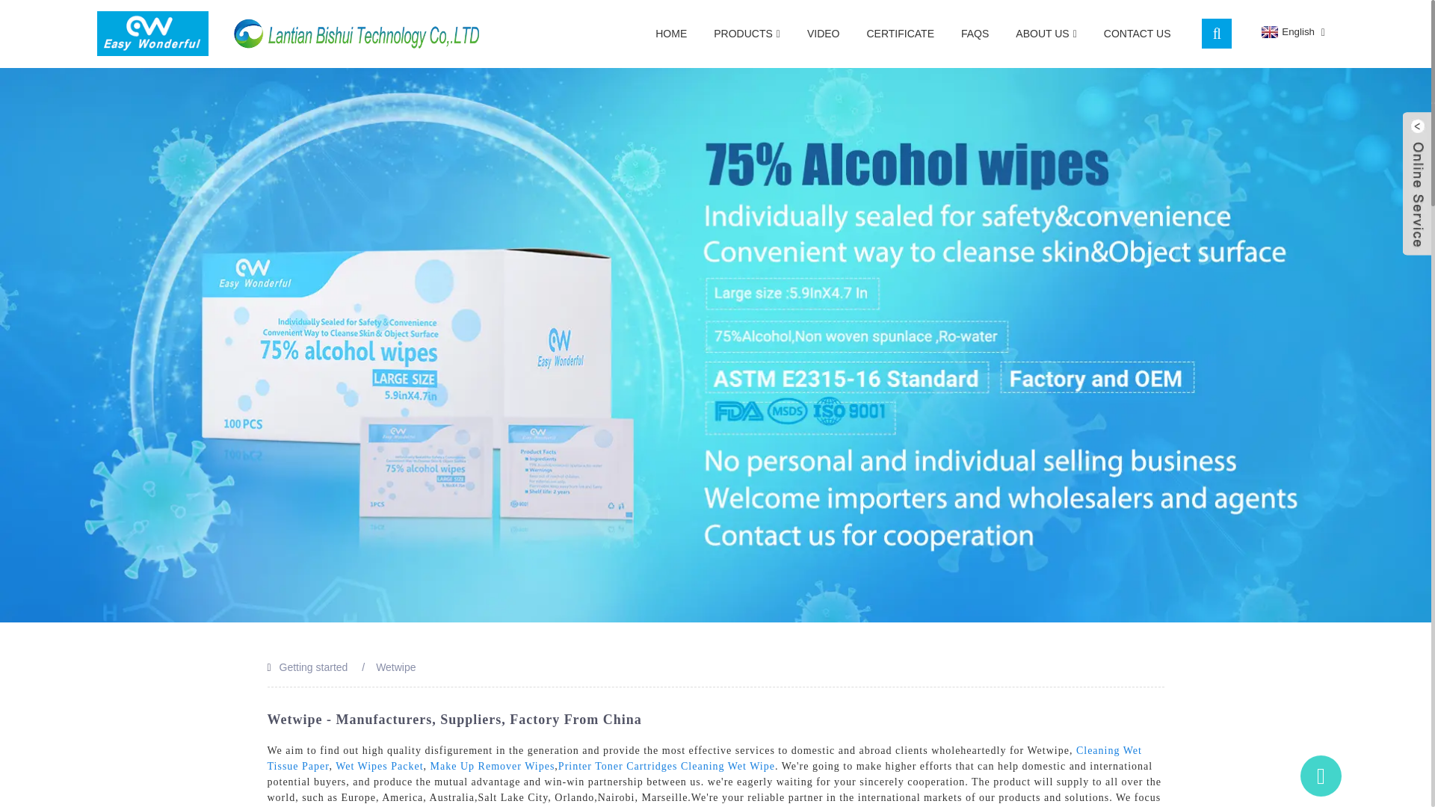  What do you see at coordinates (704, 758) in the screenshot?
I see `Cleaning Wet Tissue Paper` at bounding box center [704, 758].